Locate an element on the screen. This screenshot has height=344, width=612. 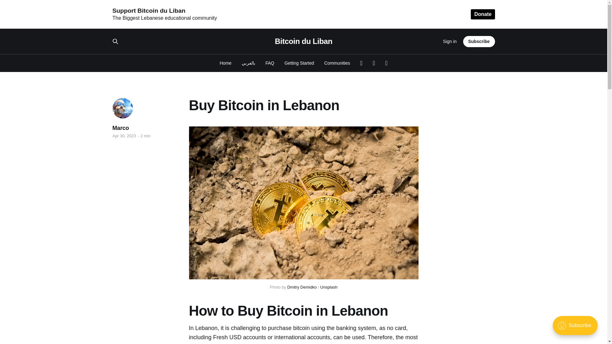
Sign in is located at coordinates (450, 41).